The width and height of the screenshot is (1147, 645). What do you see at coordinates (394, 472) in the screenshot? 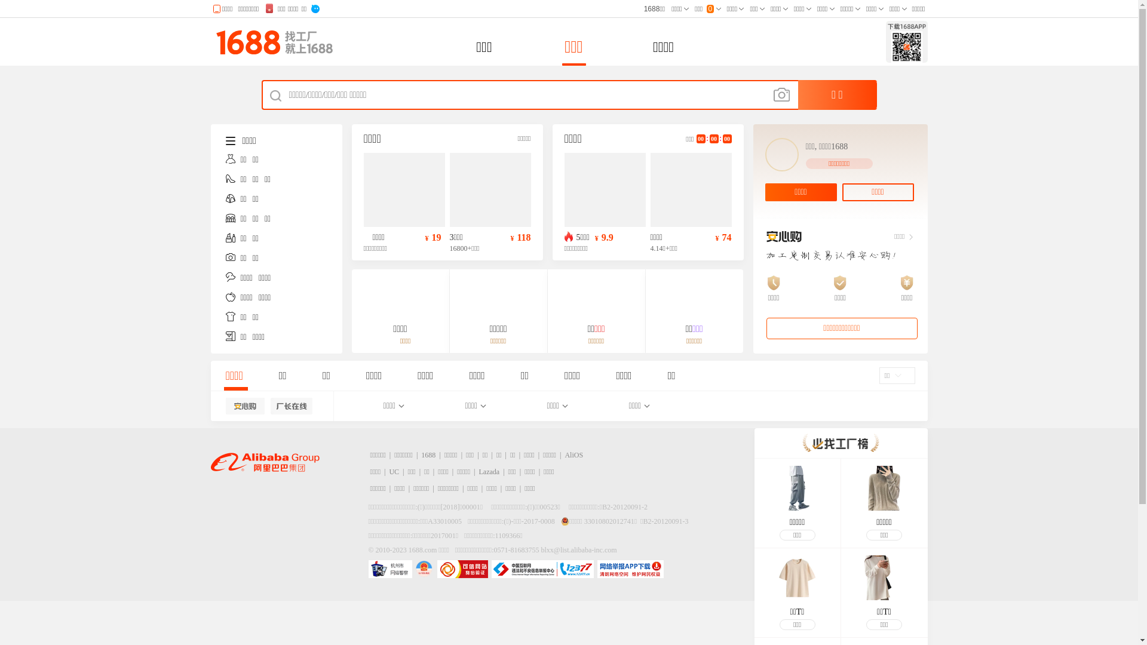
I see `UC` at bounding box center [394, 472].